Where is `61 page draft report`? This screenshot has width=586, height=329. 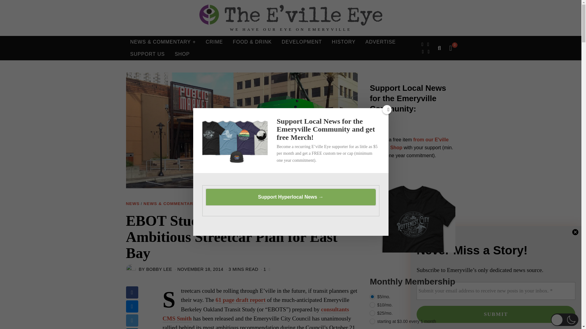 61 page draft report is located at coordinates (241, 300).